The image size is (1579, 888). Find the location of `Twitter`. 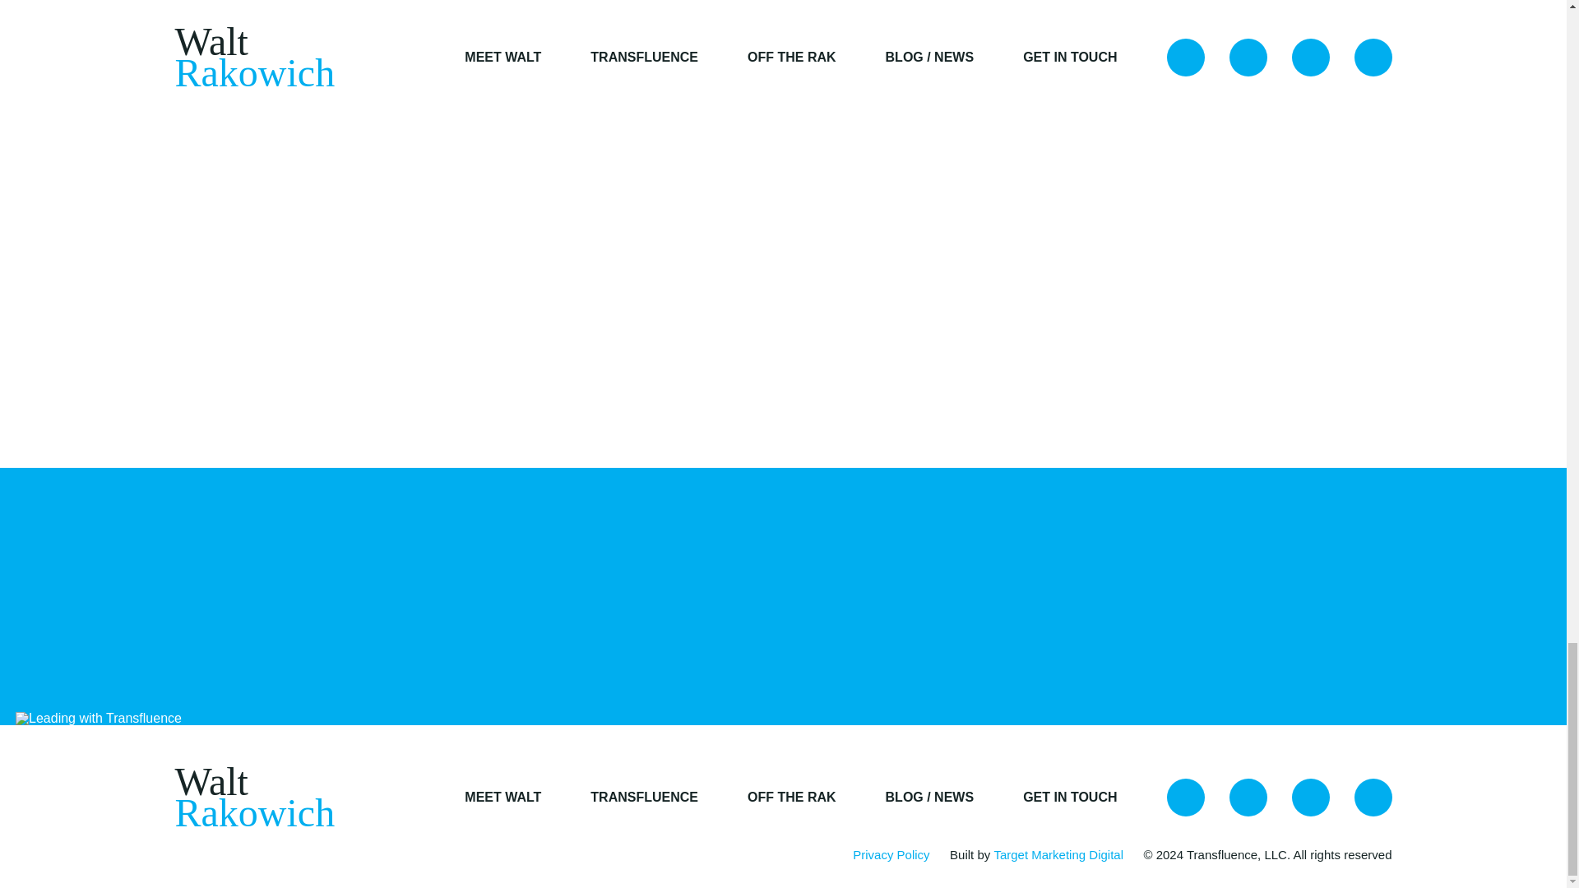

Twitter is located at coordinates (1184, 798).